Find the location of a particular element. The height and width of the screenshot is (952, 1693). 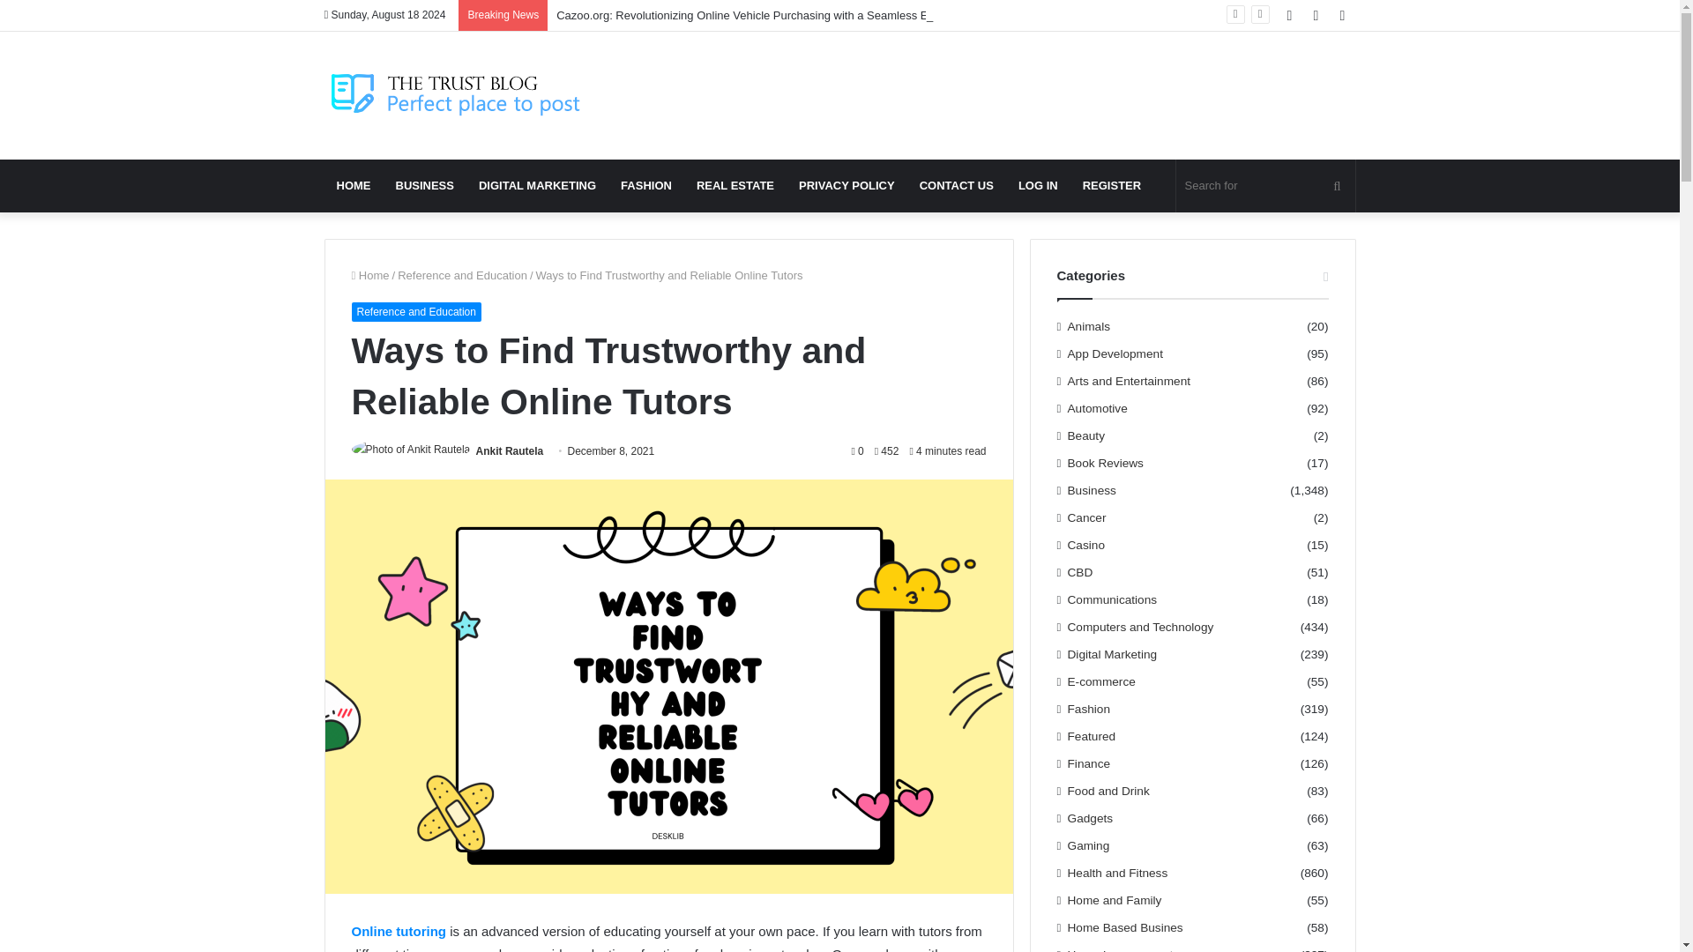

Home is located at coordinates (369, 275).